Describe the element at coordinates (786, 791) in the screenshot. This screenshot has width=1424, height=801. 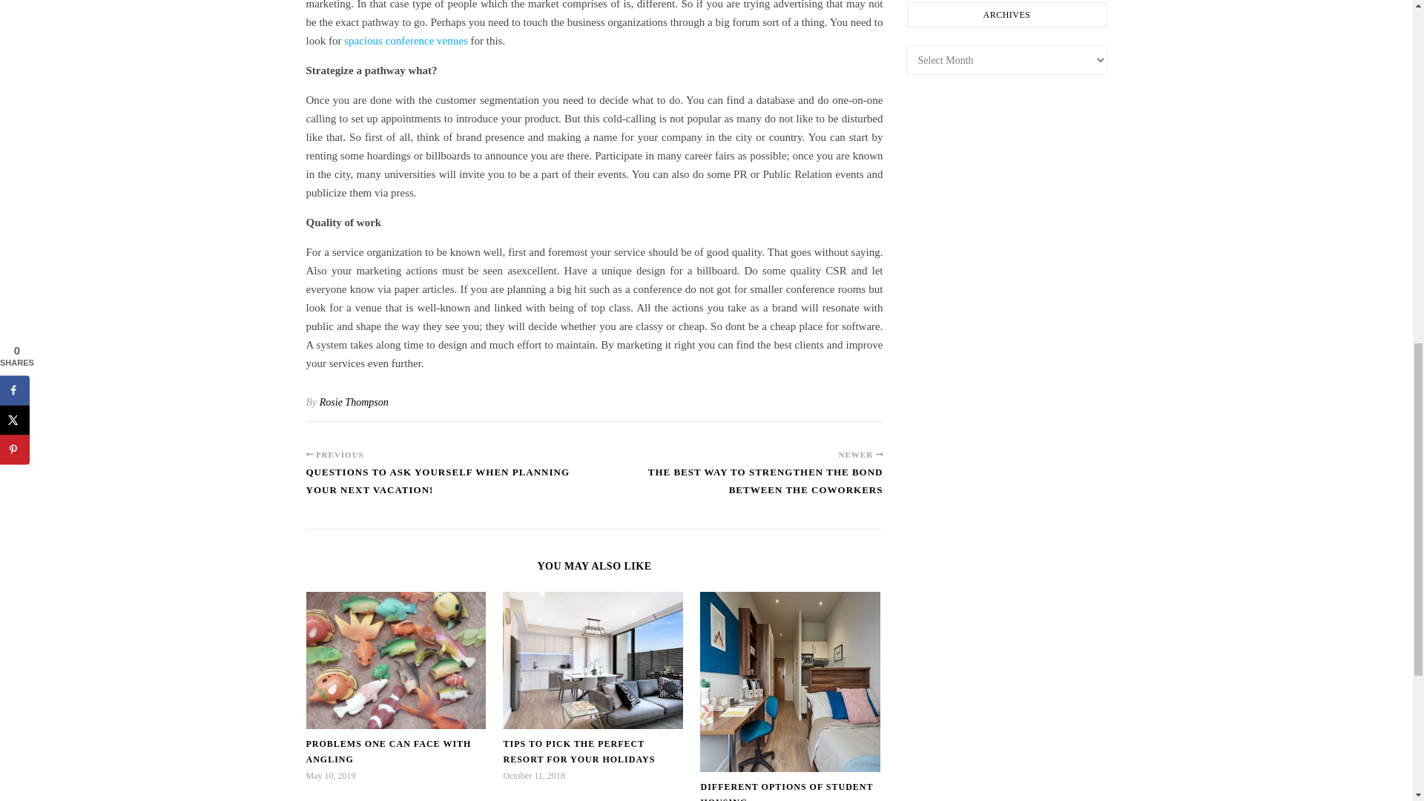
I see `DIFFERENT OPTIONS OF STUDENT HOUSING` at that location.